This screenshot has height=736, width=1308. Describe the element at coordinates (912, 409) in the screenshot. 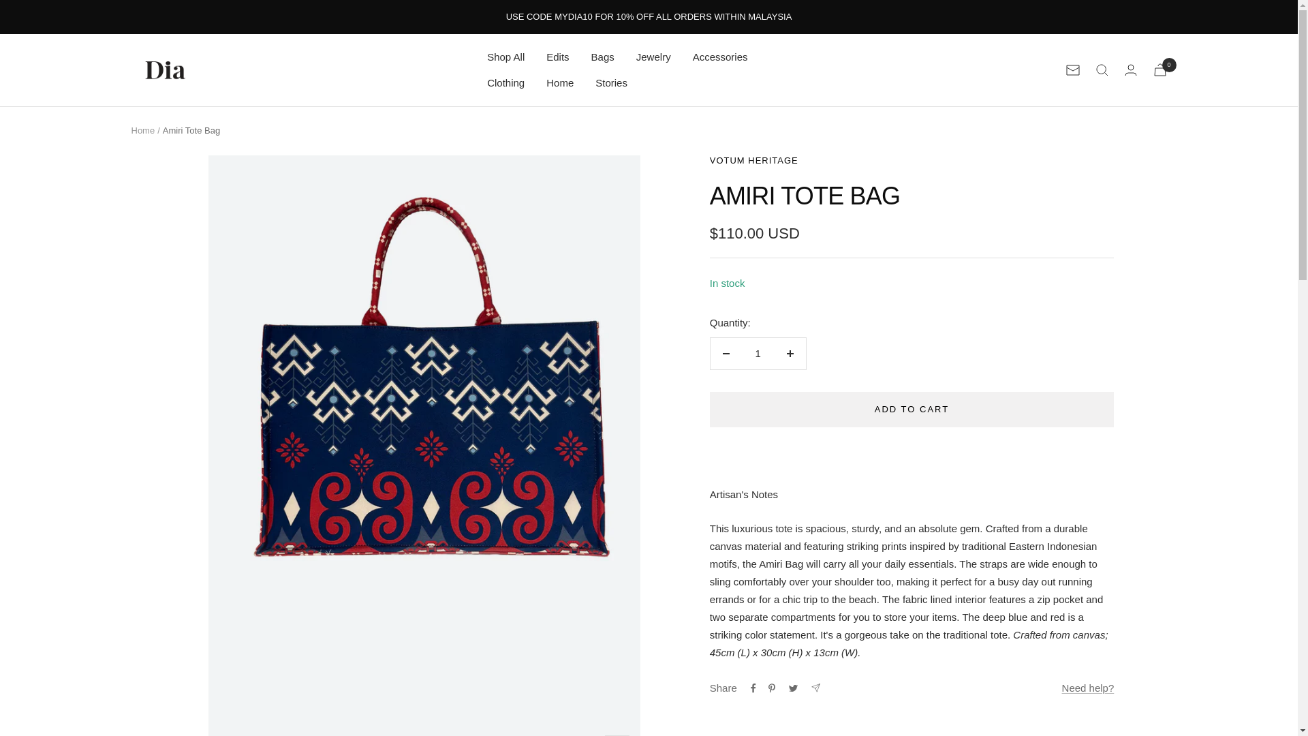

I see `ADD TO CART` at that location.